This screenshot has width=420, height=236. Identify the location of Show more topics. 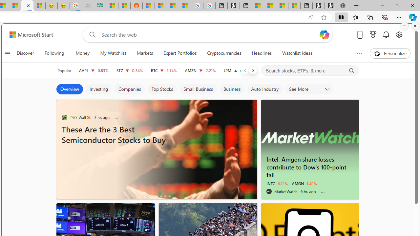
(360, 53).